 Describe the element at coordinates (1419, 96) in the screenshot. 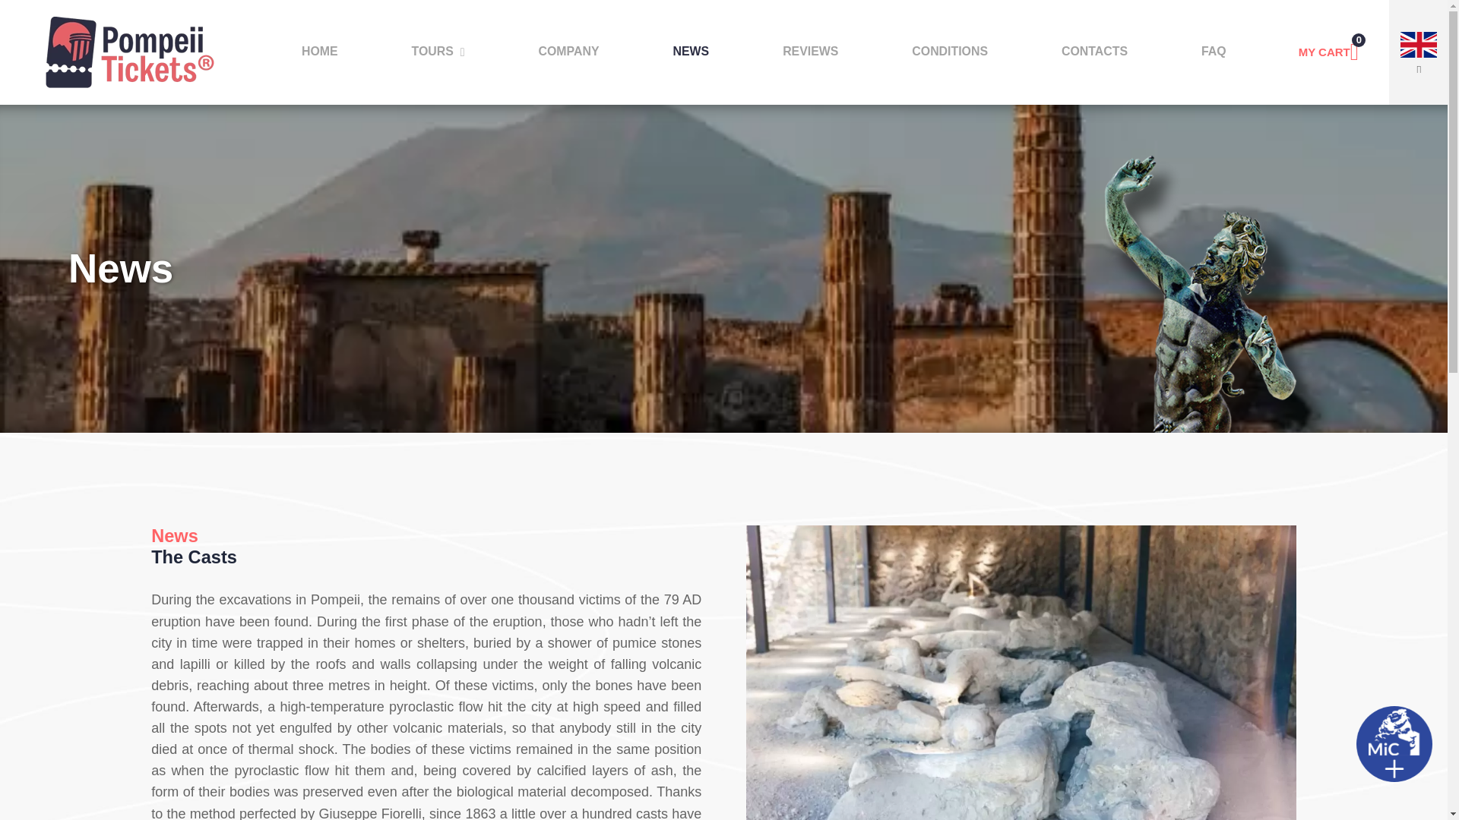

I see `Italiano` at that location.